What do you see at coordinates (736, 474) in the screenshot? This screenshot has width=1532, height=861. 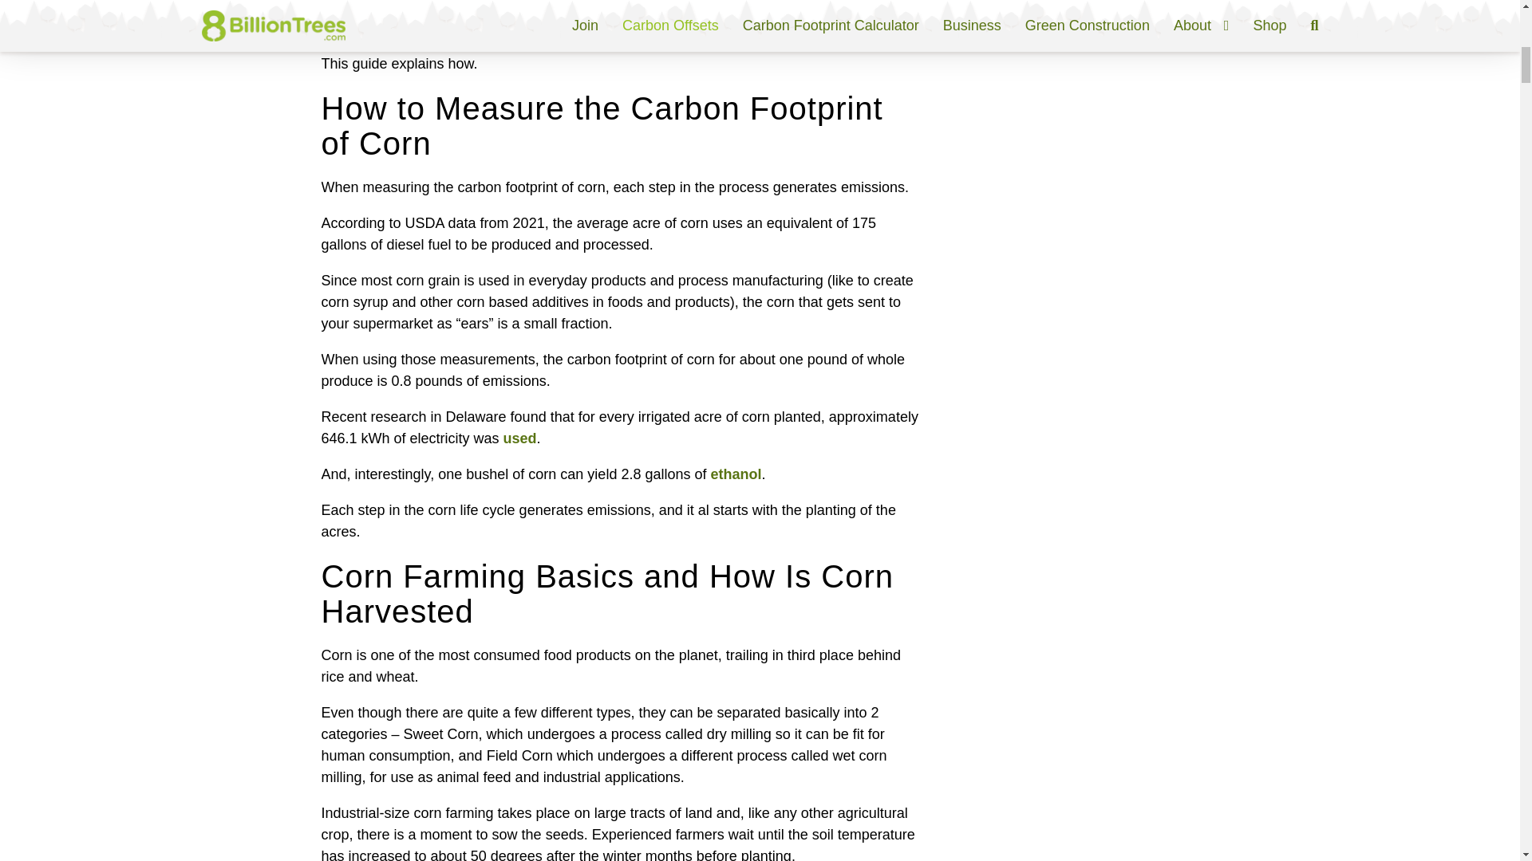 I see `ethanol` at bounding box center [736, 474].